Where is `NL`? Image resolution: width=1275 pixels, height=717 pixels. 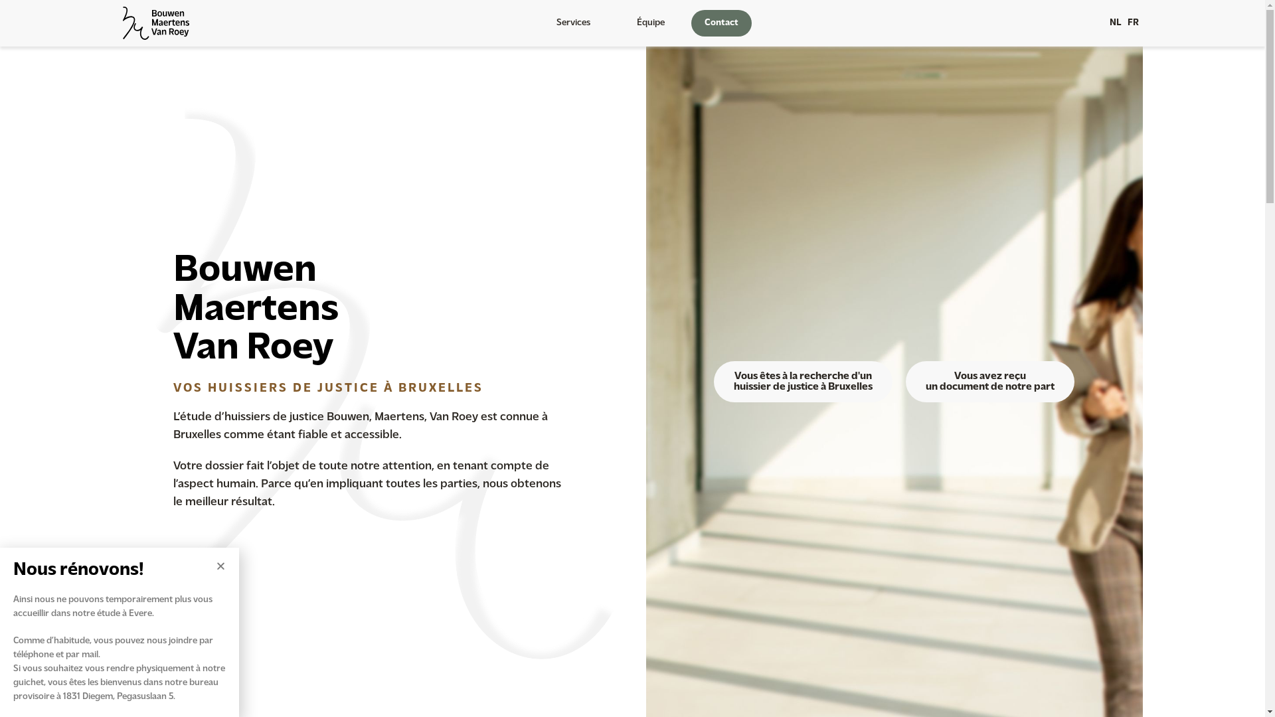 NL is located at coordinates (1114, 24).